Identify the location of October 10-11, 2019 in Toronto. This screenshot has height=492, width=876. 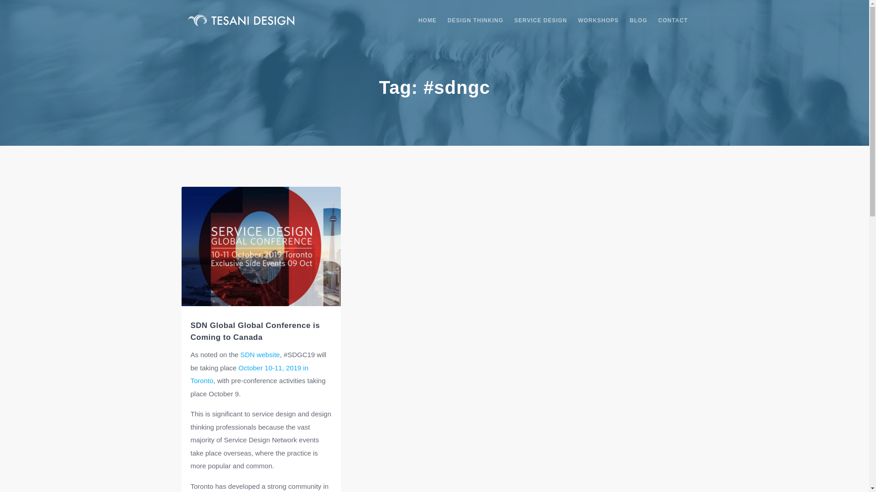
(250, 374).